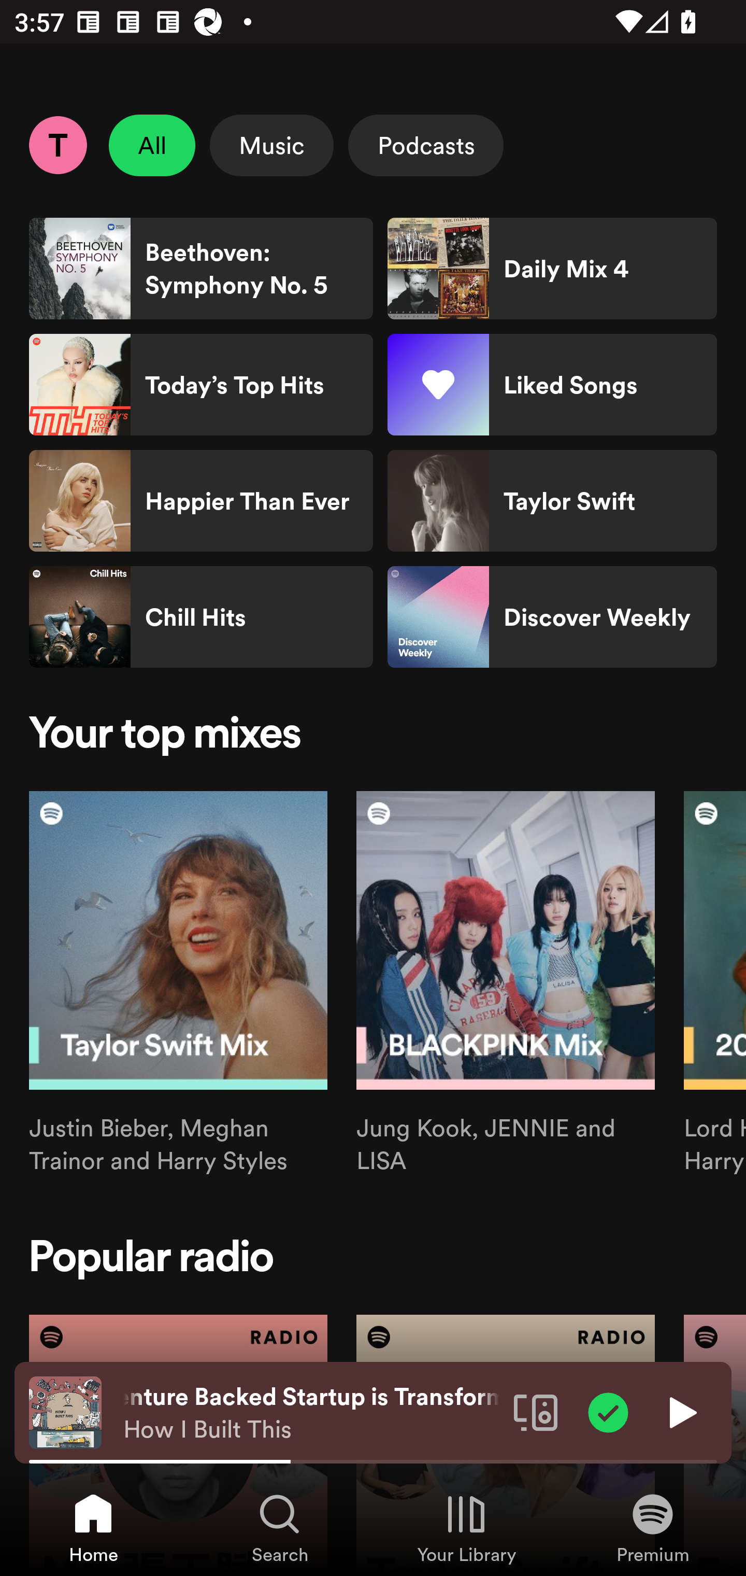 This screenshot has height=1576, width=746. I want to click on Your Library, Tab 3 of 4 Your Library Your Library, so click(466, 1527).